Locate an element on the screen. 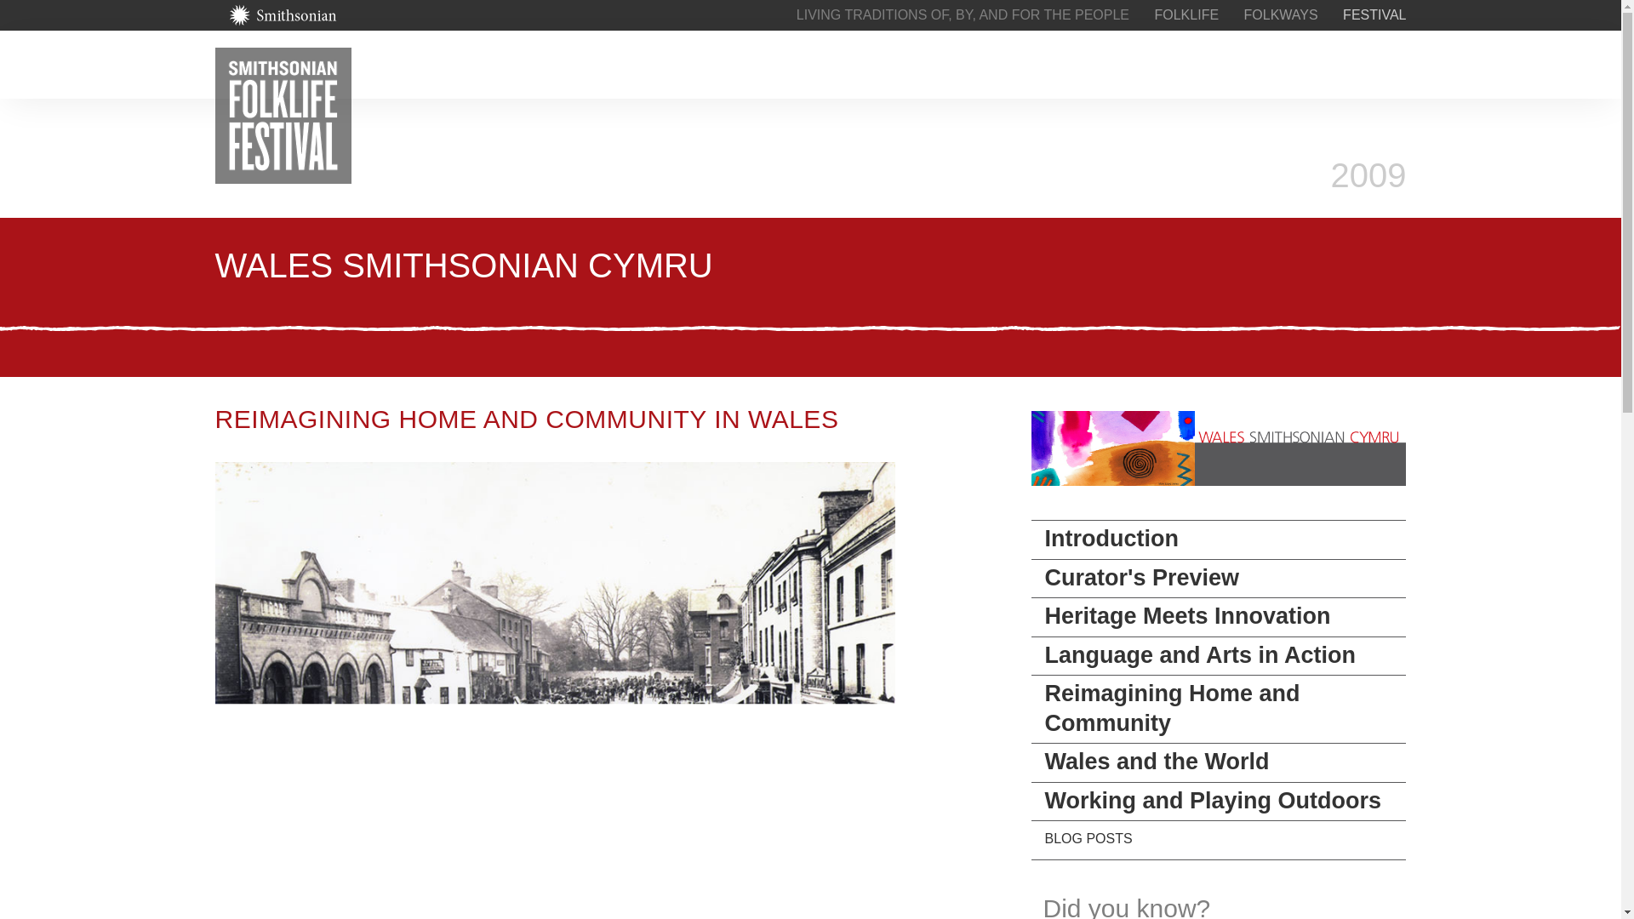 The height and width of the screenshot is (919, 1634). FESTIVAL is located at coordinates (1374, 14).